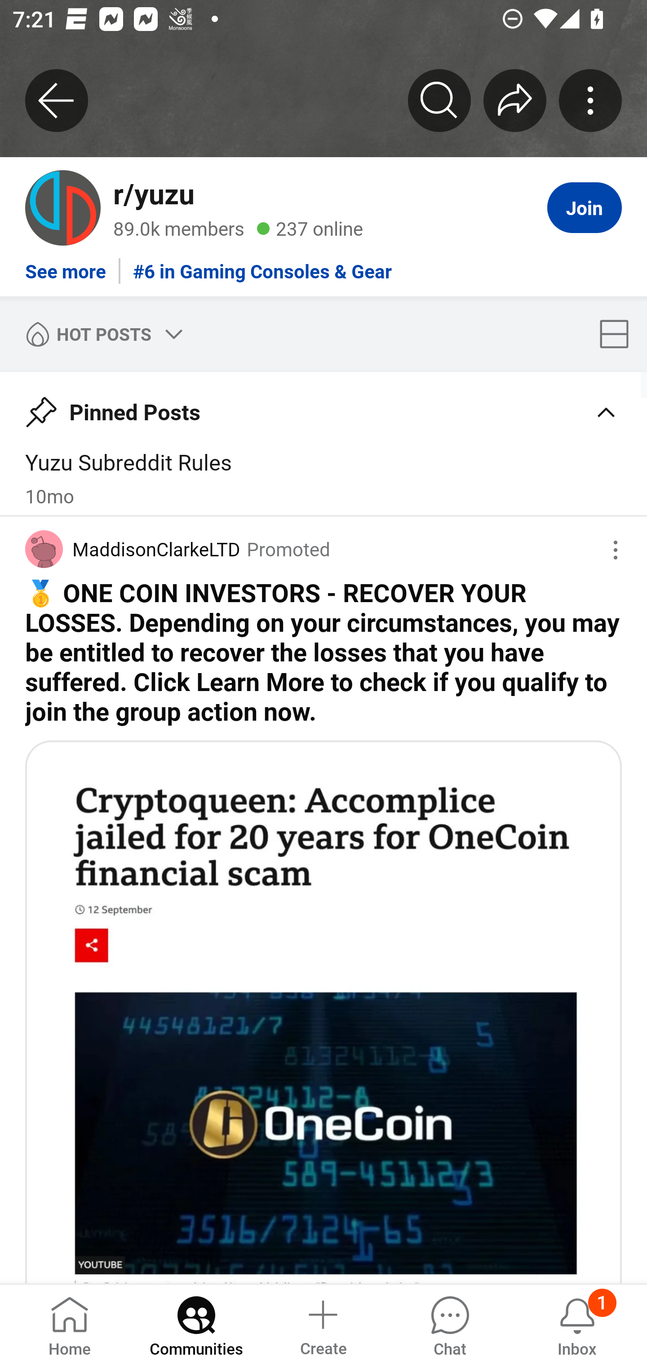 The height and width of the screenshot is (1365, 647). What do you see at coordinates (70, 1324) in the screenshot?
I see `Home` at bounding box center [70, 1324].